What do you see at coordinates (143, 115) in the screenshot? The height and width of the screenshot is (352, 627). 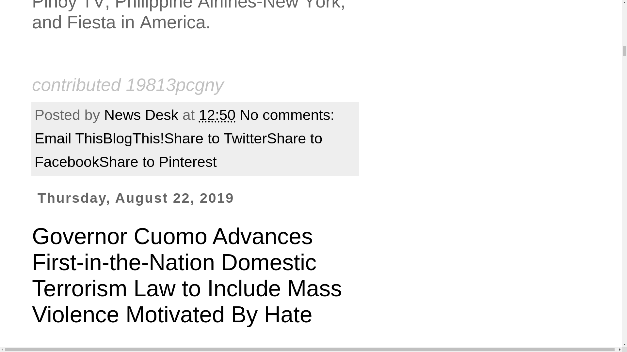 I see `author profile` at bounding box center [143, 115].